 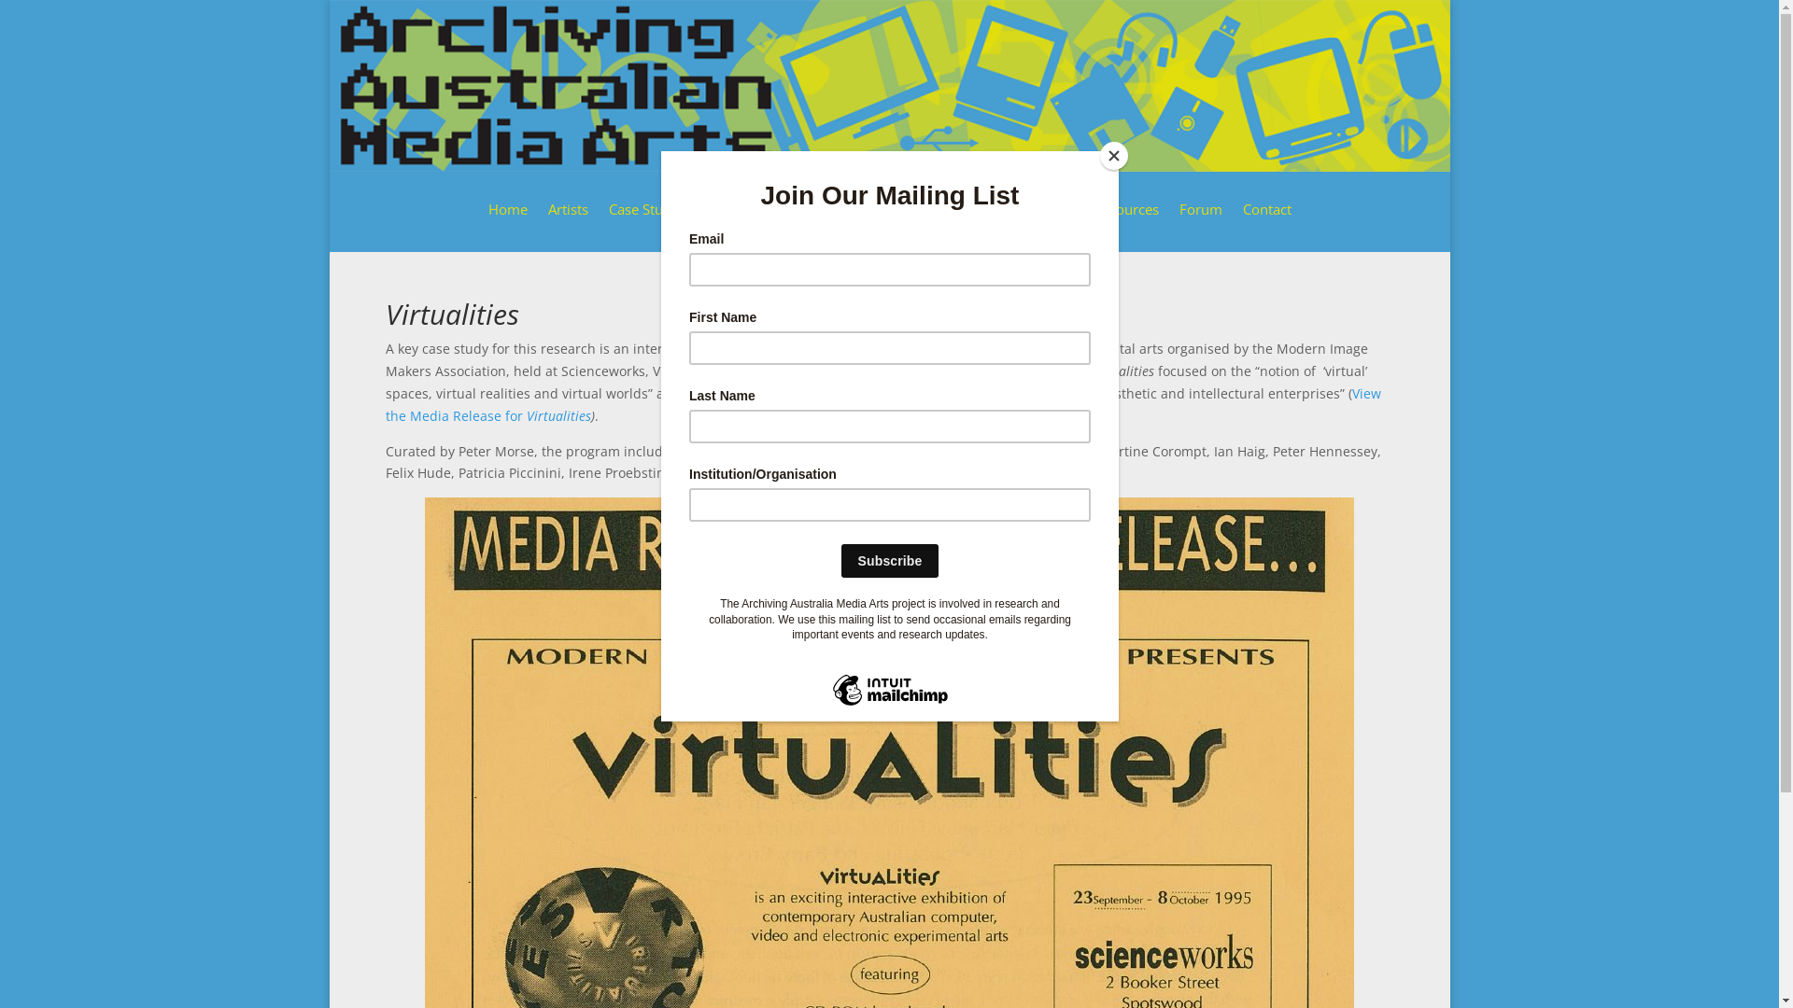 I want to click on Contact, so click(x=1266, y=222).